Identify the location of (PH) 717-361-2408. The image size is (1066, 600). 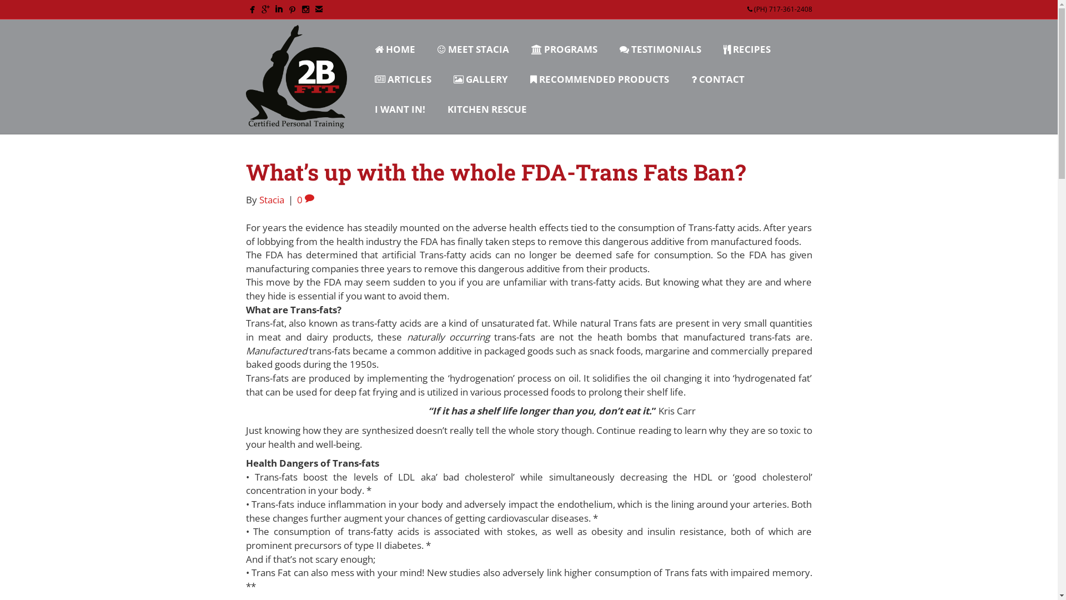
(780, 9).